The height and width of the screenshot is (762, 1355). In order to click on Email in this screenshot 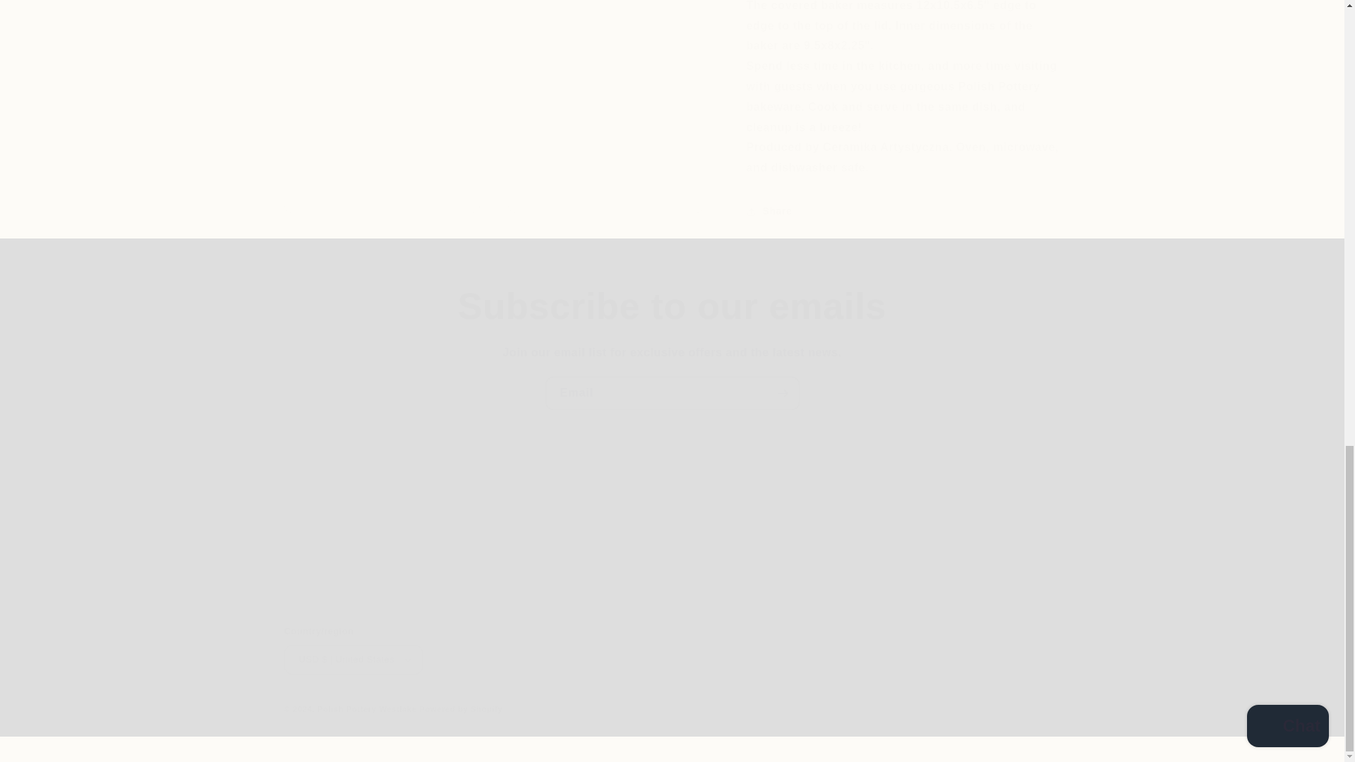, I will do `click(672, 393)`.